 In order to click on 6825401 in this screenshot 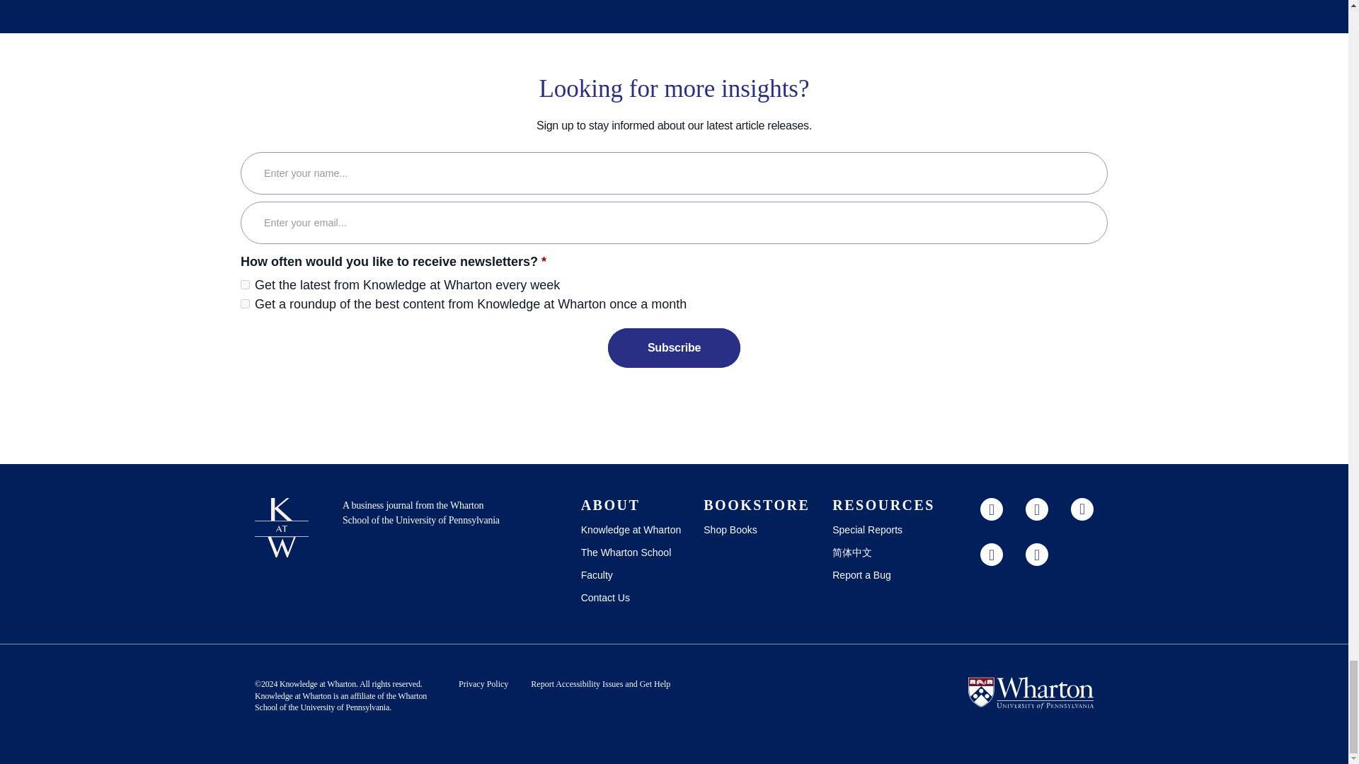, I will do `click(245, 304)`.